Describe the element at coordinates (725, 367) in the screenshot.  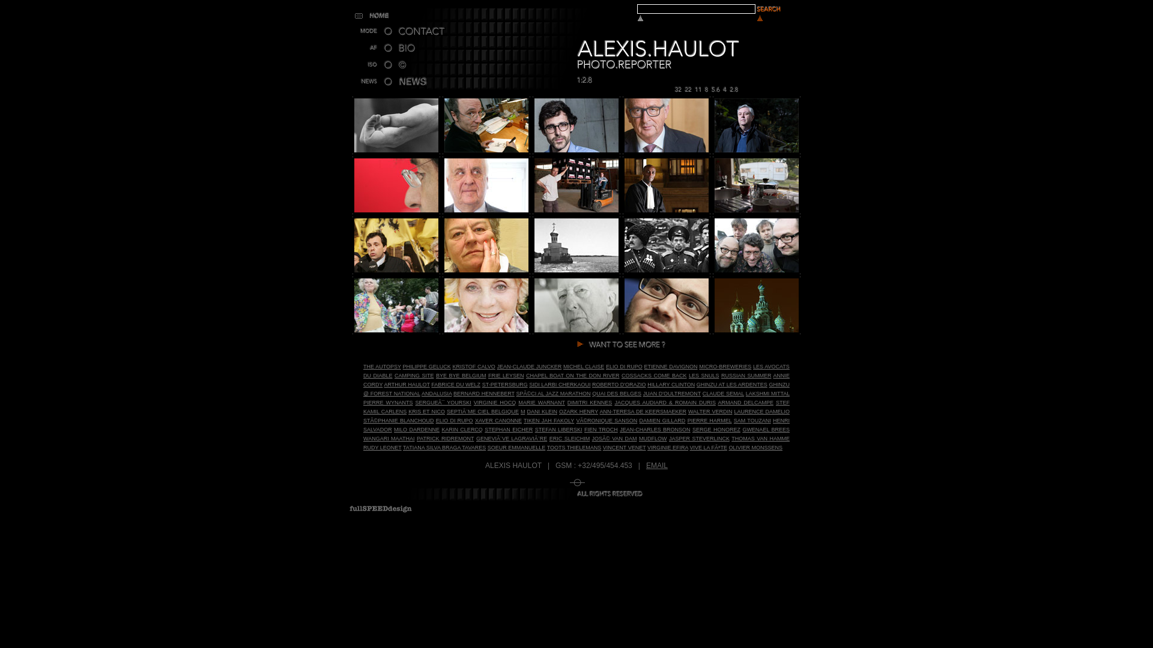
I see `MICRO-BREWERIES` at that location.